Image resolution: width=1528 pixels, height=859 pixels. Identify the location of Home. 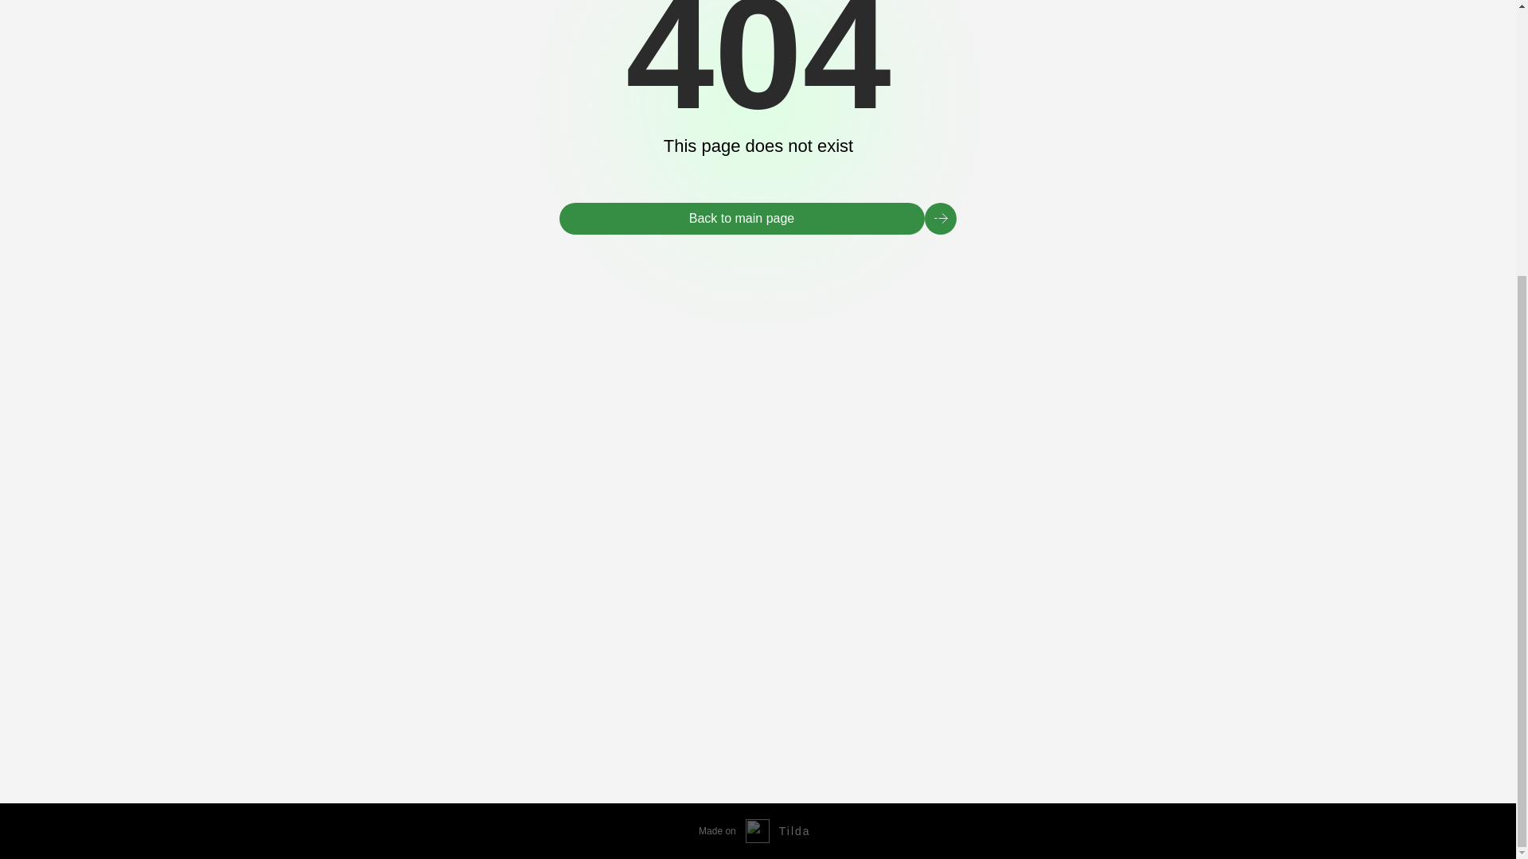
(933, 598).